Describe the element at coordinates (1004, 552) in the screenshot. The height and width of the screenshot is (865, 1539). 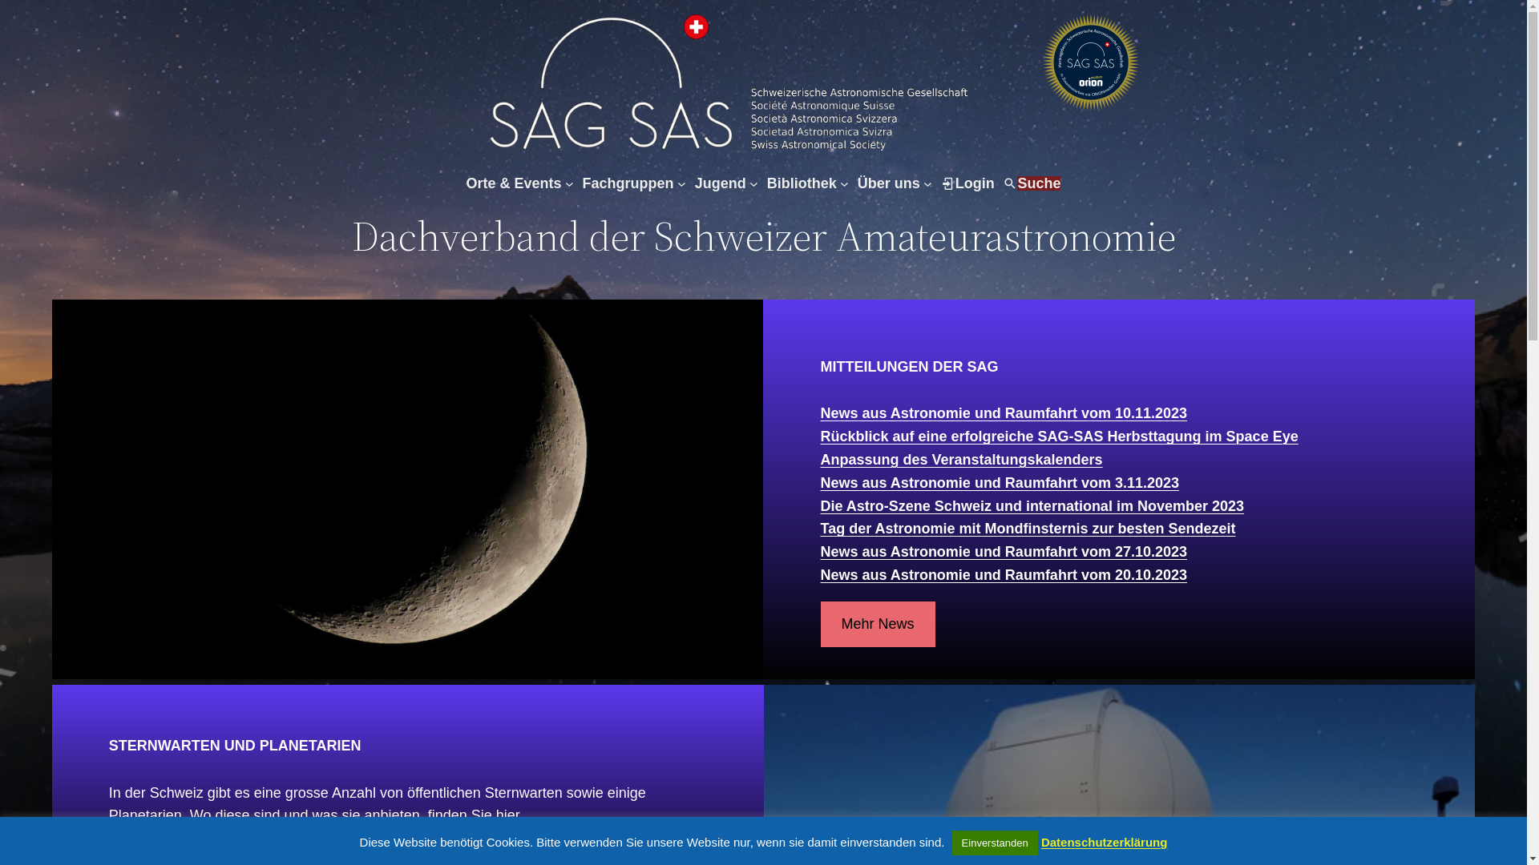
I see `News aus Astronomie und Raumfahrt vom 27.10.2023` at that location.